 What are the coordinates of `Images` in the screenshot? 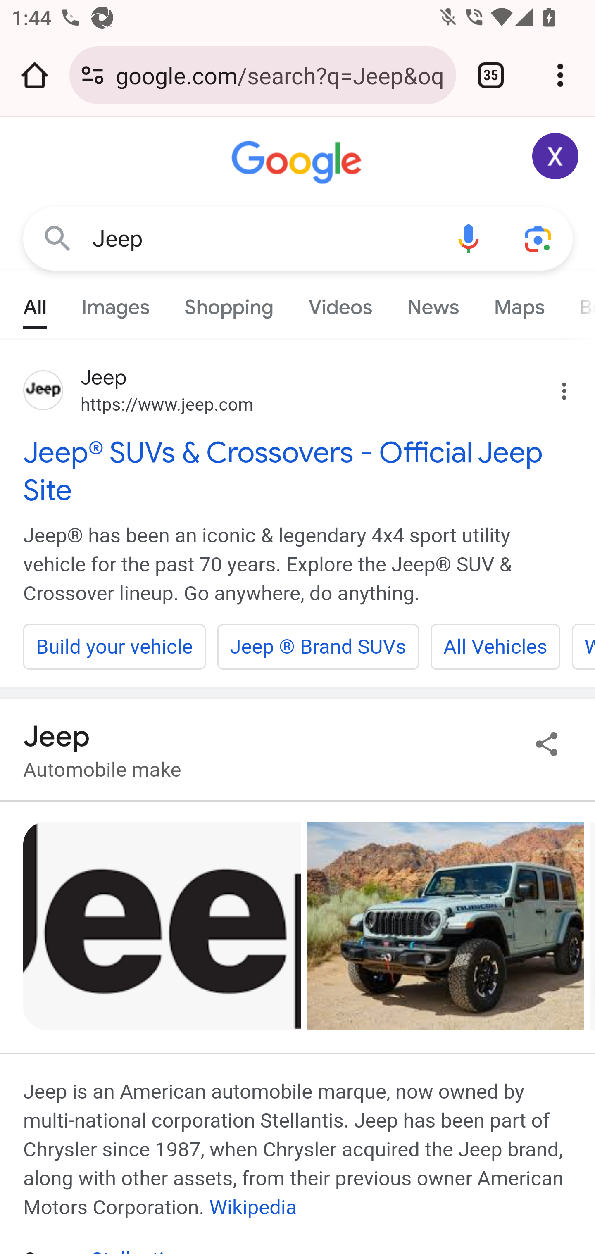 It's located at (116, 303).